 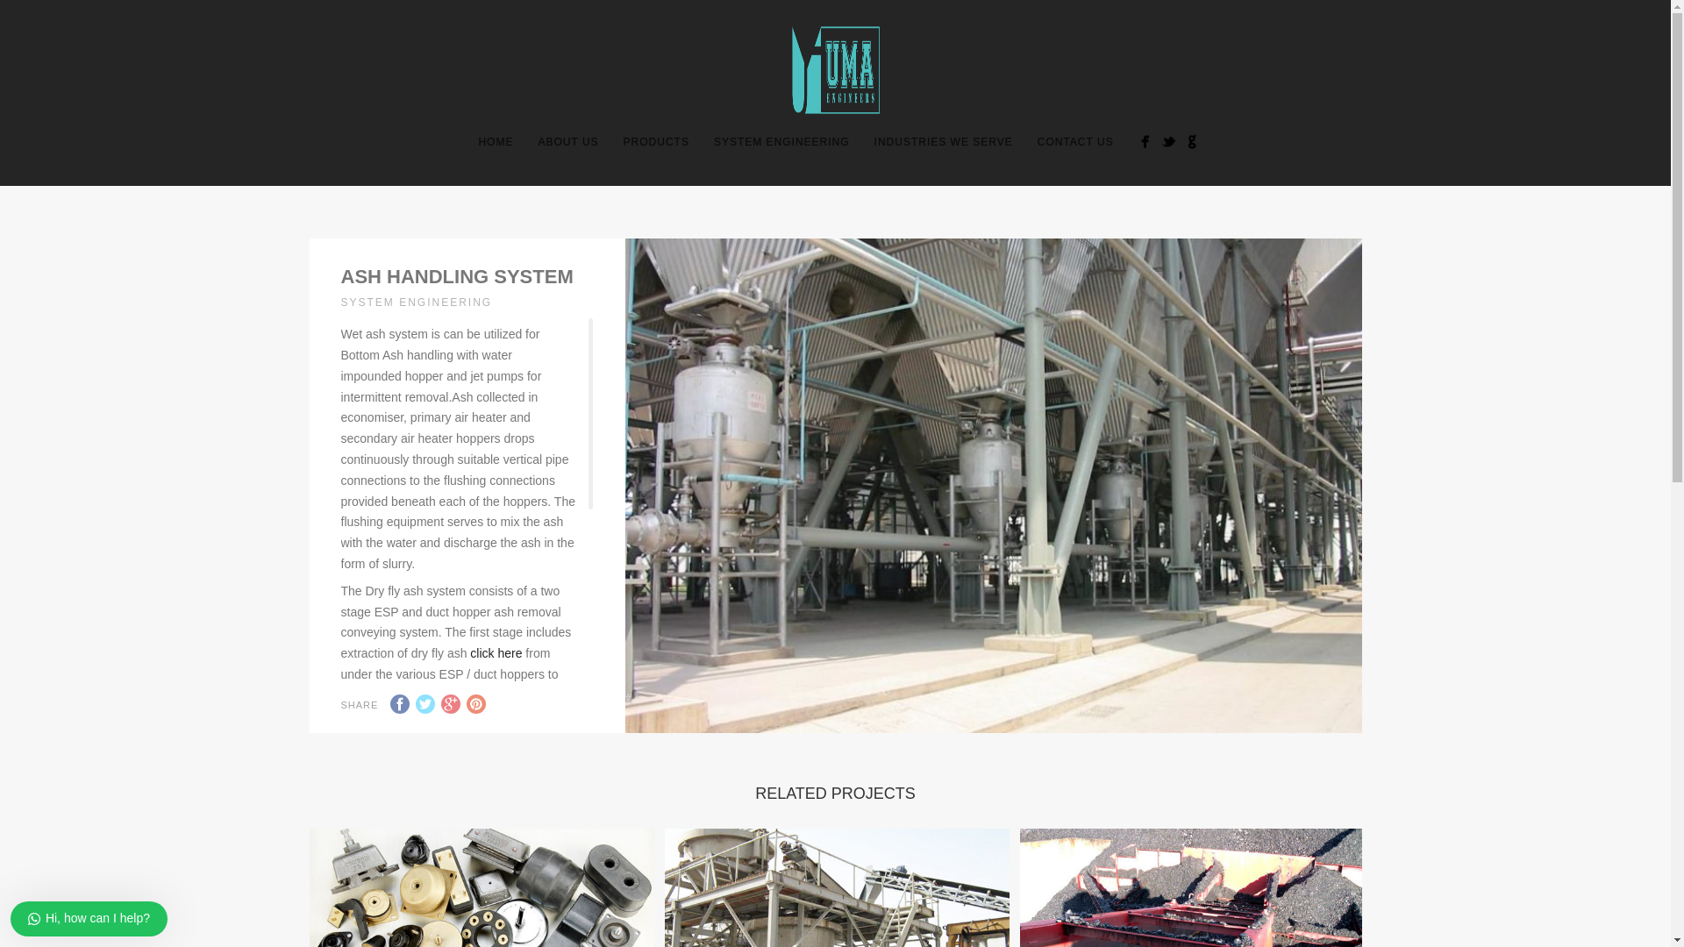 What do you see at coordinates (1075, 142) in the screenshot?
I see `CONTACT US` at bounding box center [1075, 142].